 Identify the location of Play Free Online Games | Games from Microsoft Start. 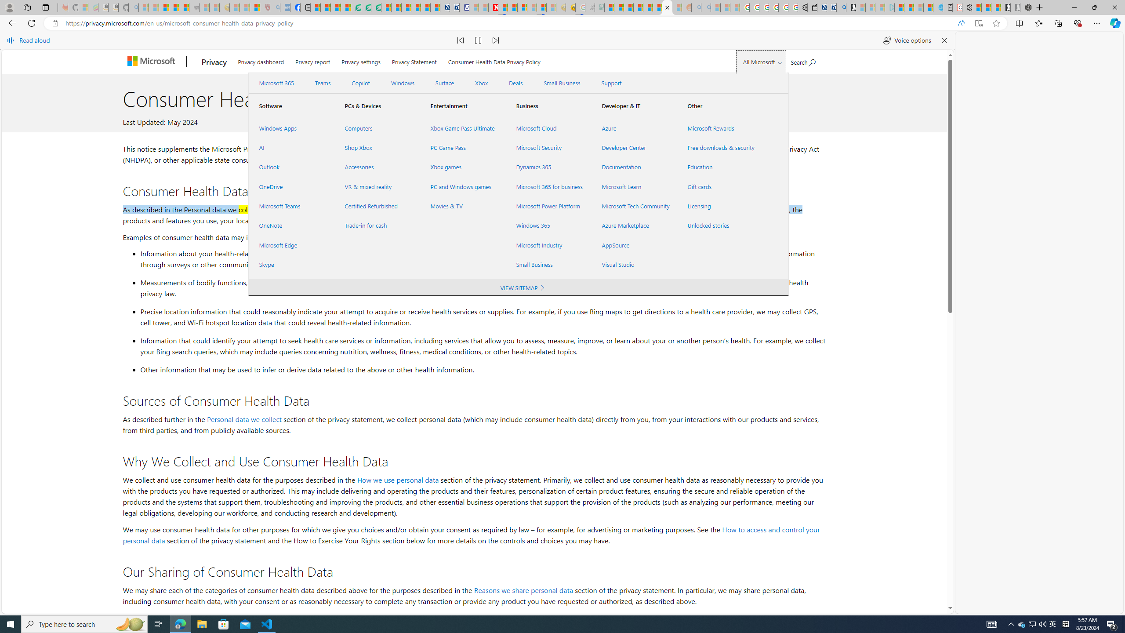
(1005, 7).